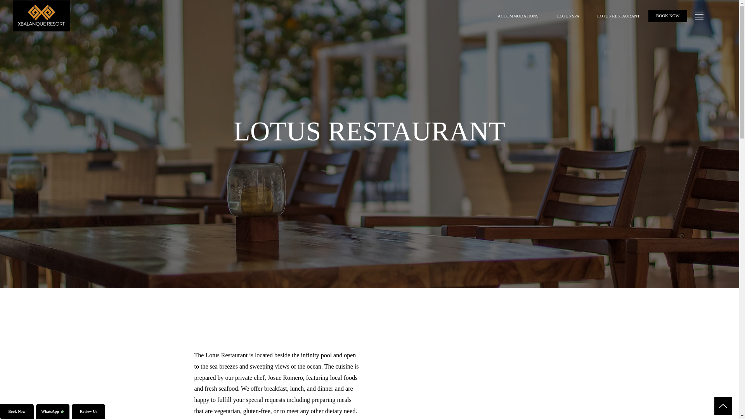 The height and width of the screenshot is (419, 745). I want to click on WhatsApp, so click(53, 411).